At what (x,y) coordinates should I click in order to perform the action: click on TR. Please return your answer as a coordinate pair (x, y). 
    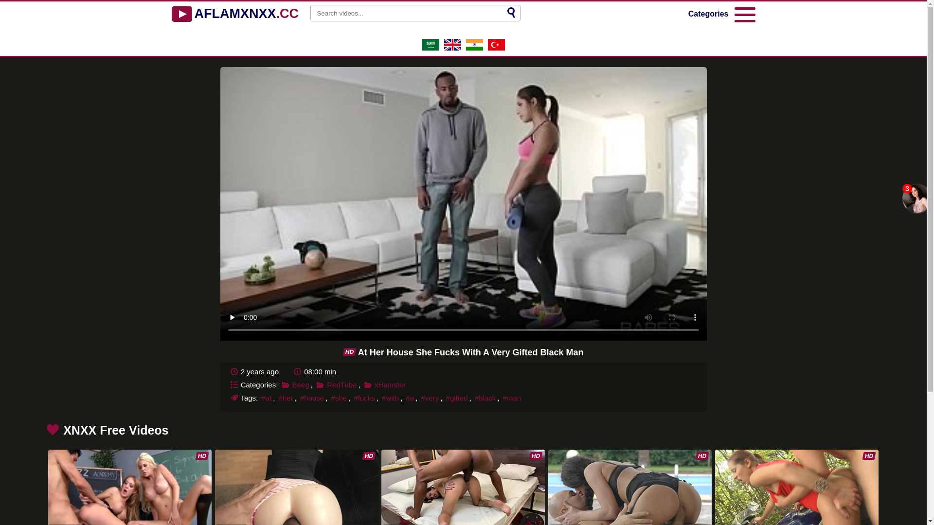
    Looking at the image, I should click on (496, 48).